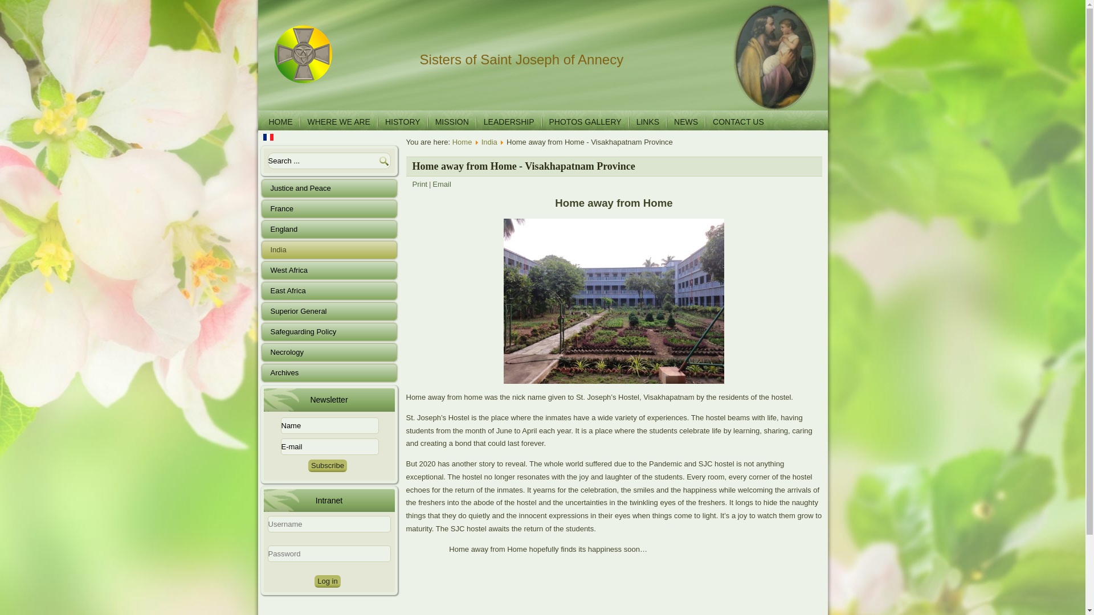 Image resolution: width=1094 pixels, height=615 pixels. What do you see at coordinates (327, 466) in the screenshot?
I see `Subscribe` at bounding box center [327, 466].